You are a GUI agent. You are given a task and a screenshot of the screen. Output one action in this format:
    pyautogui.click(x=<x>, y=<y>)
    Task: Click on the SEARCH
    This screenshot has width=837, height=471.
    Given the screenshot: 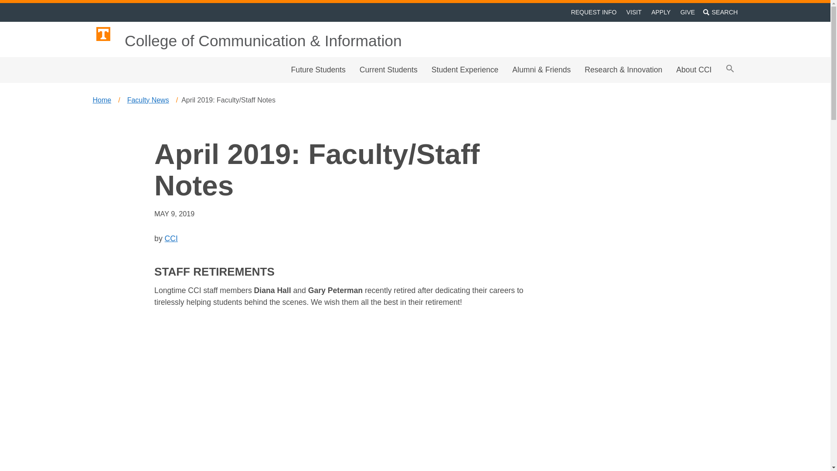 What is the action you would take?
    pyautogui.click(x=720, y=12)
    